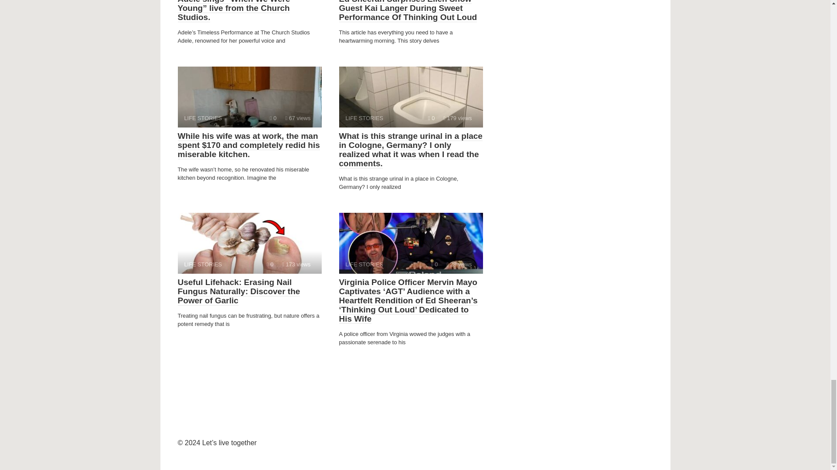 This screenshot has width=837, height=470. Describe the element at coordinates (411, 243) in the screenshot. I see `Comments` at that location.